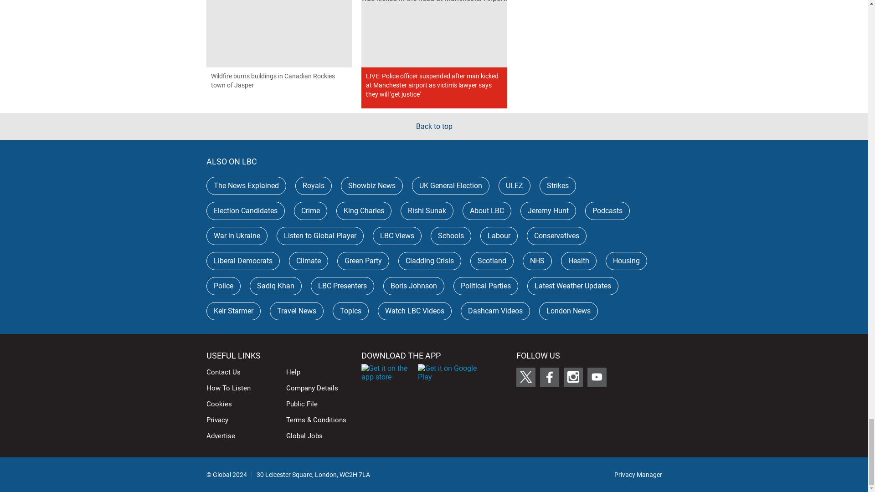 Image resolution: width=875 pixels, height=492 pixels. Describe the element at coordinates (597, 377) in the screenshot. I see `Follow LBC on Youtube` at that location.